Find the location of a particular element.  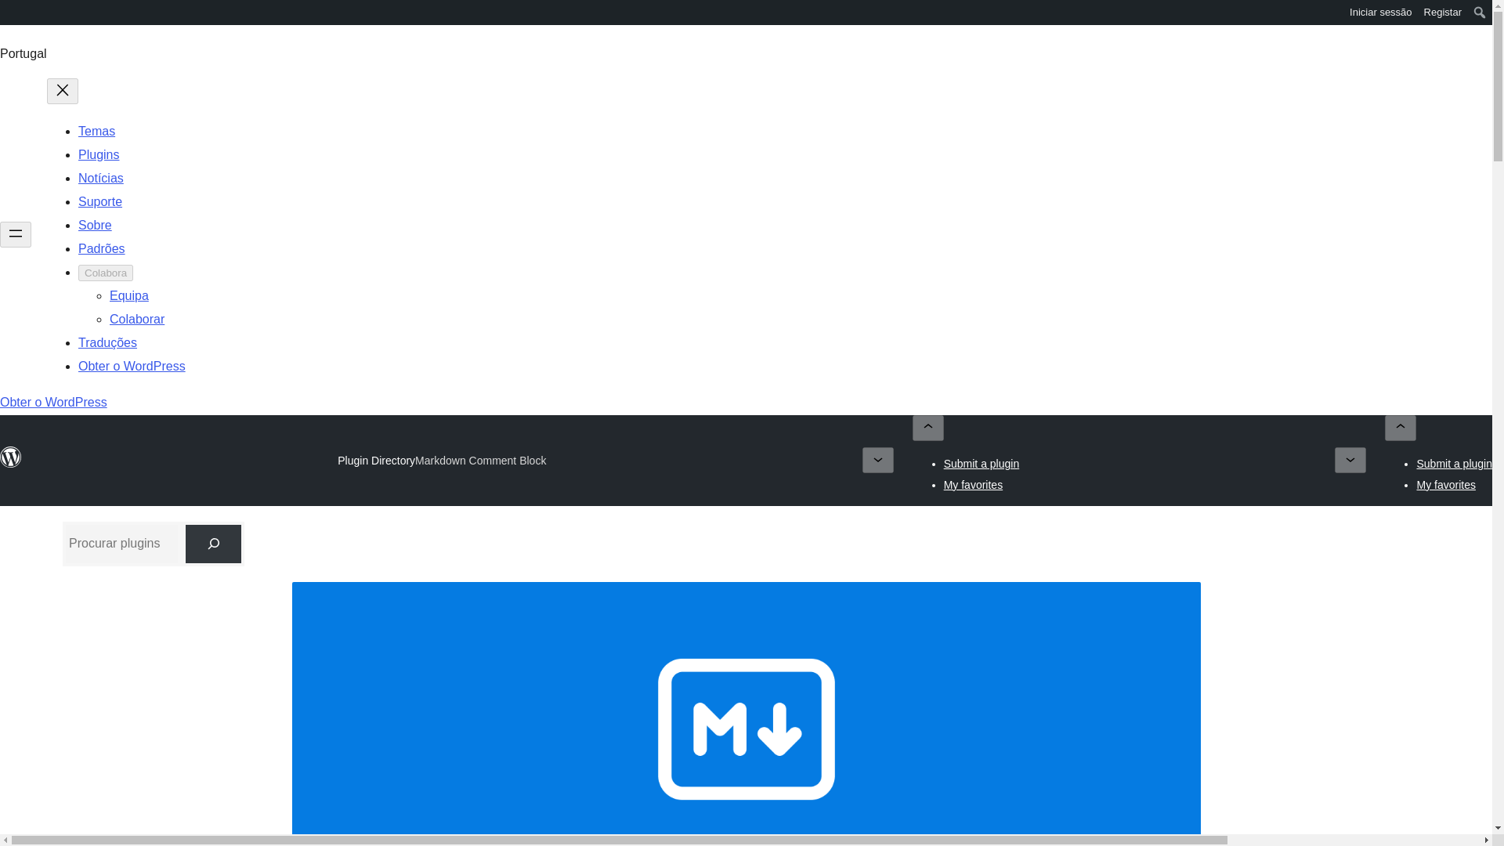

Markdown Comment Block is located at coordinates (479, 461).